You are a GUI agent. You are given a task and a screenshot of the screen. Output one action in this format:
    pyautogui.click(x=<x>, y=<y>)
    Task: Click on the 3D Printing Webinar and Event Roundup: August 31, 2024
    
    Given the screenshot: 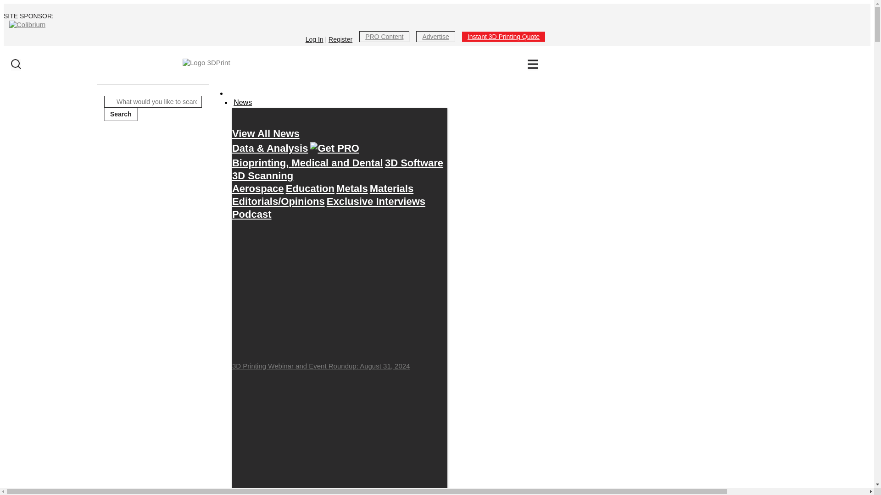 What is the action you would take?
    pyautogui.click(x=340, y=295)
    